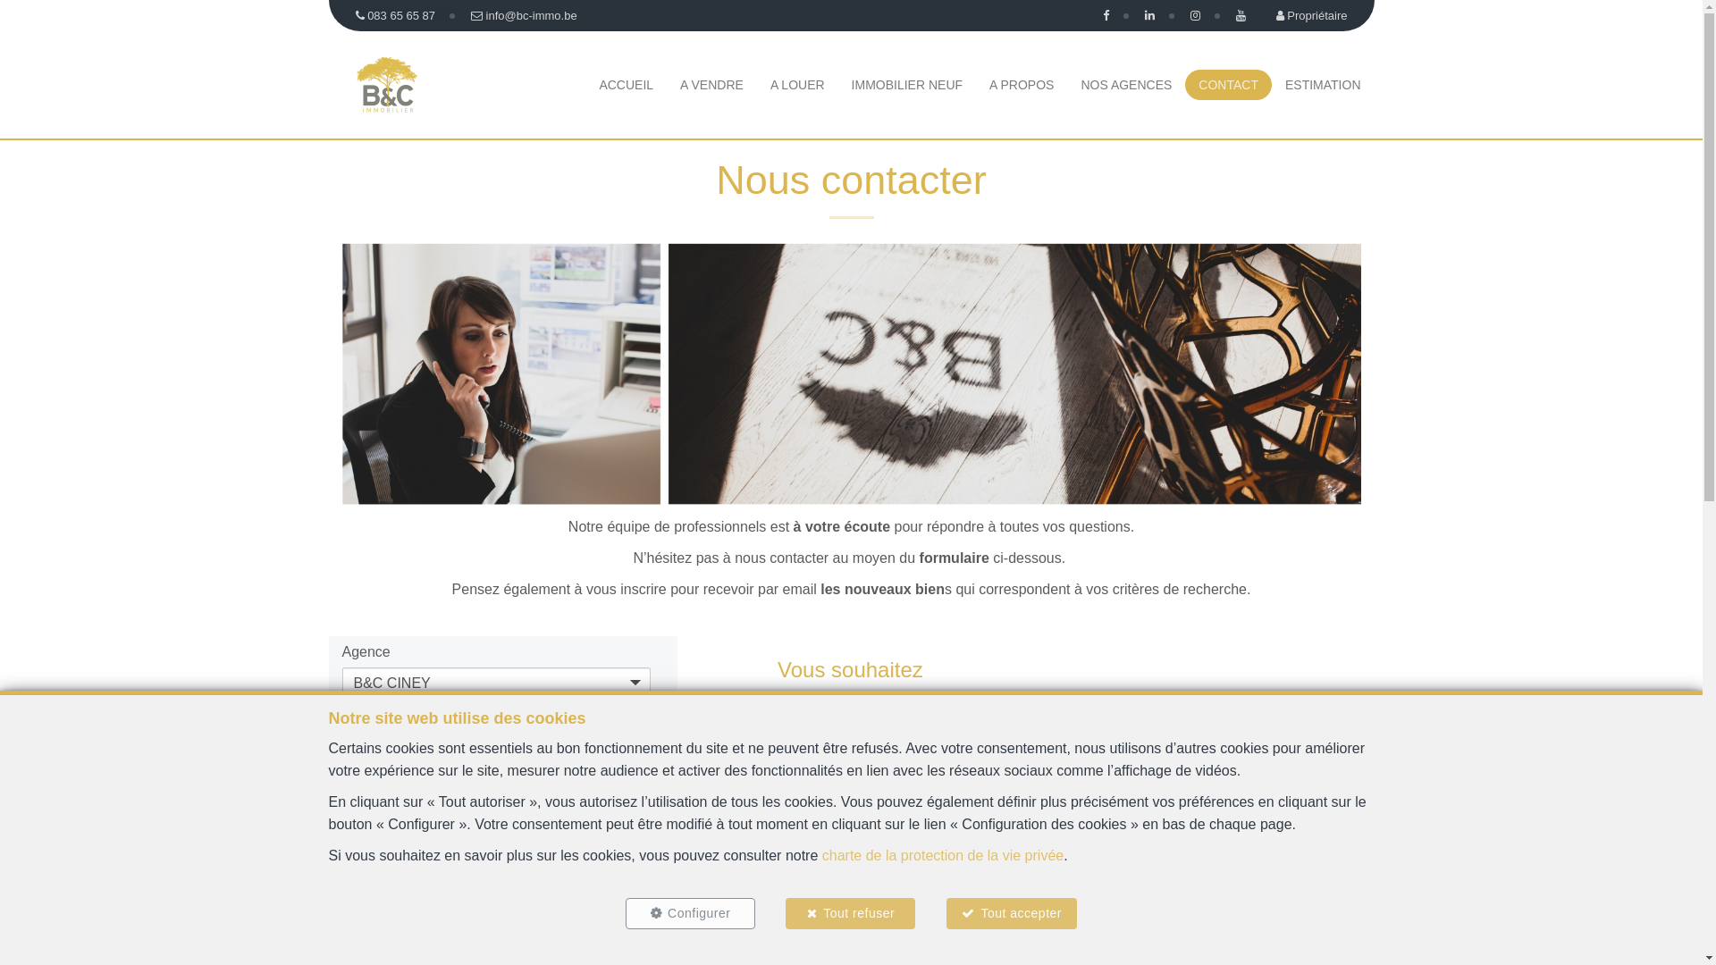  What do you see at coordinates (626, 85) in the screenshot?
I see `ACCUEIL` at bounding box center [626, 85].